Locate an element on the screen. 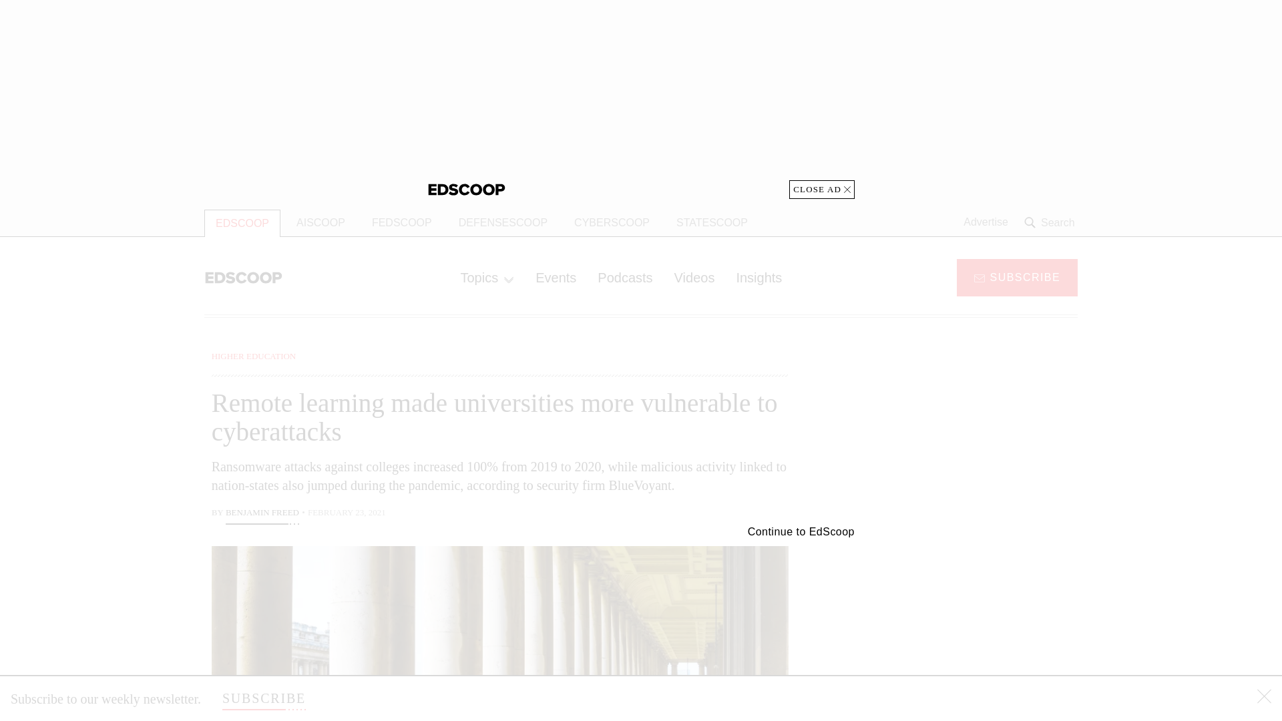  Videos is located at coordinates (694, 277).